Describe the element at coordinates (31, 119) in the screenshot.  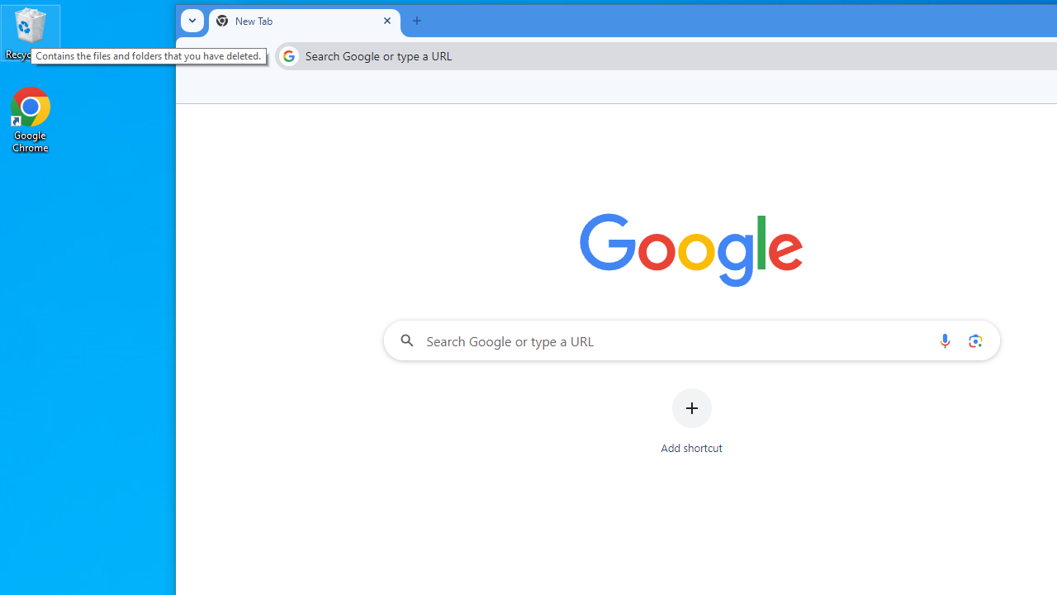
I see `Google Chrome` at that location.